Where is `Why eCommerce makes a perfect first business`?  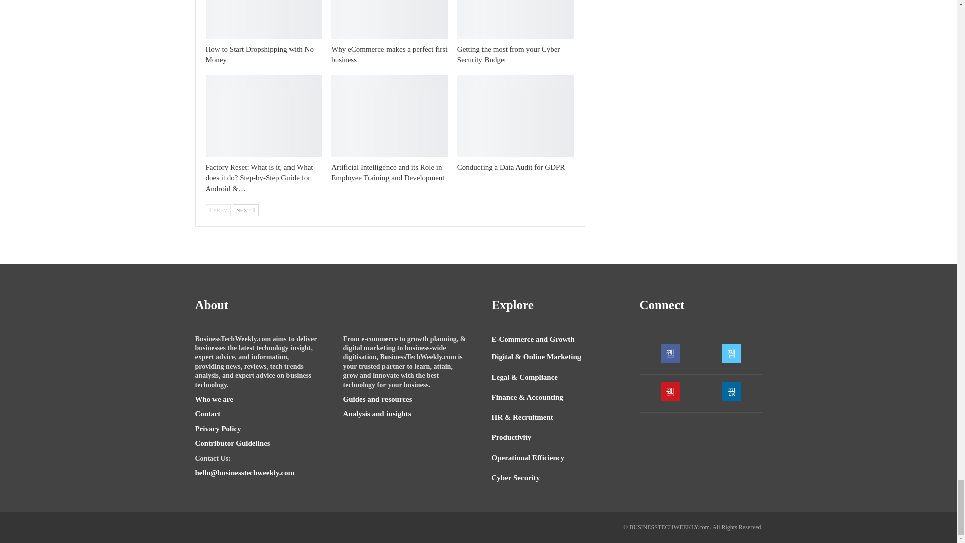 Why eCommerce makes a perfect first business is located at coordinates (389, 54).